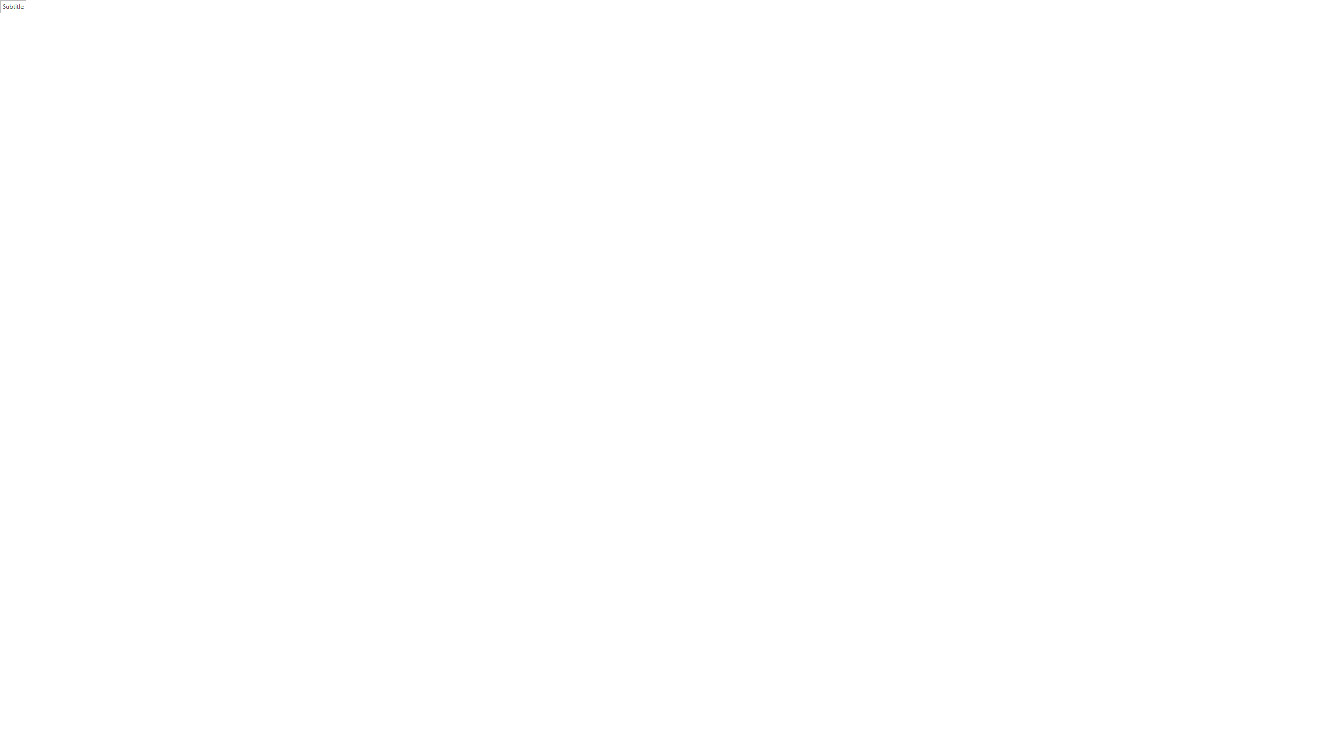 The width and height of the screenshot is (1339, 753). What do you see at coordinates (392, 46) in the screenshot?
I see `Sort...` at bounding box center [392, 46].